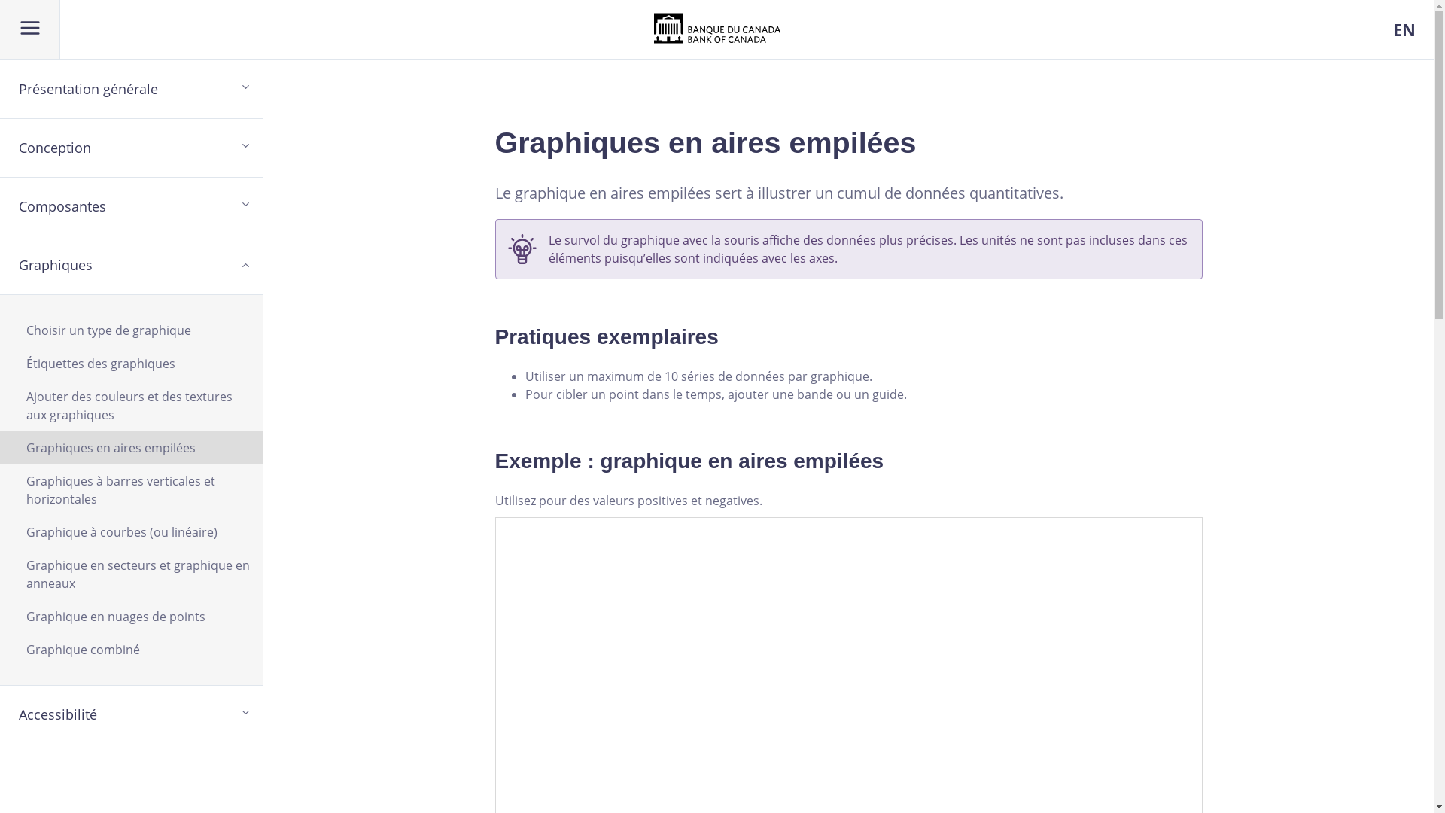 The height and width of the screenshot is (813, 1445). What do you see at coordinates (131, 330) in the screenshot?
I see `Choisir un type de graphique` at bounding box center [131, 330].